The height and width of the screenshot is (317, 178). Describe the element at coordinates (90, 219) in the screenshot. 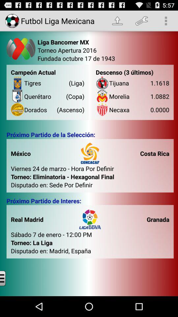

I see `click on image left to granada` at that location.